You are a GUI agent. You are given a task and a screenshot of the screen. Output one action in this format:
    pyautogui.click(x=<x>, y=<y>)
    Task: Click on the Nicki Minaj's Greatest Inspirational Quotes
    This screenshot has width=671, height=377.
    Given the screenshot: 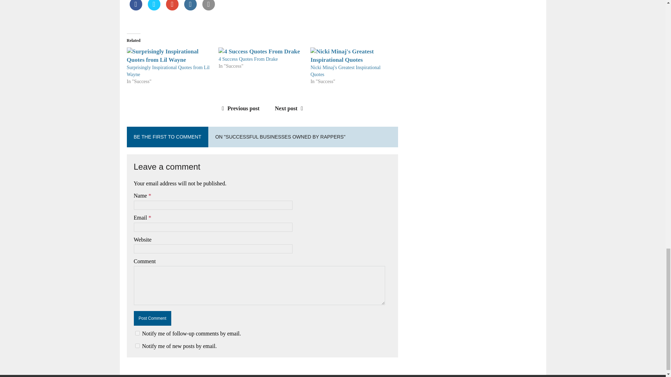 What is the action you would take?
    pyautogui.click(x=345, y=71)
    